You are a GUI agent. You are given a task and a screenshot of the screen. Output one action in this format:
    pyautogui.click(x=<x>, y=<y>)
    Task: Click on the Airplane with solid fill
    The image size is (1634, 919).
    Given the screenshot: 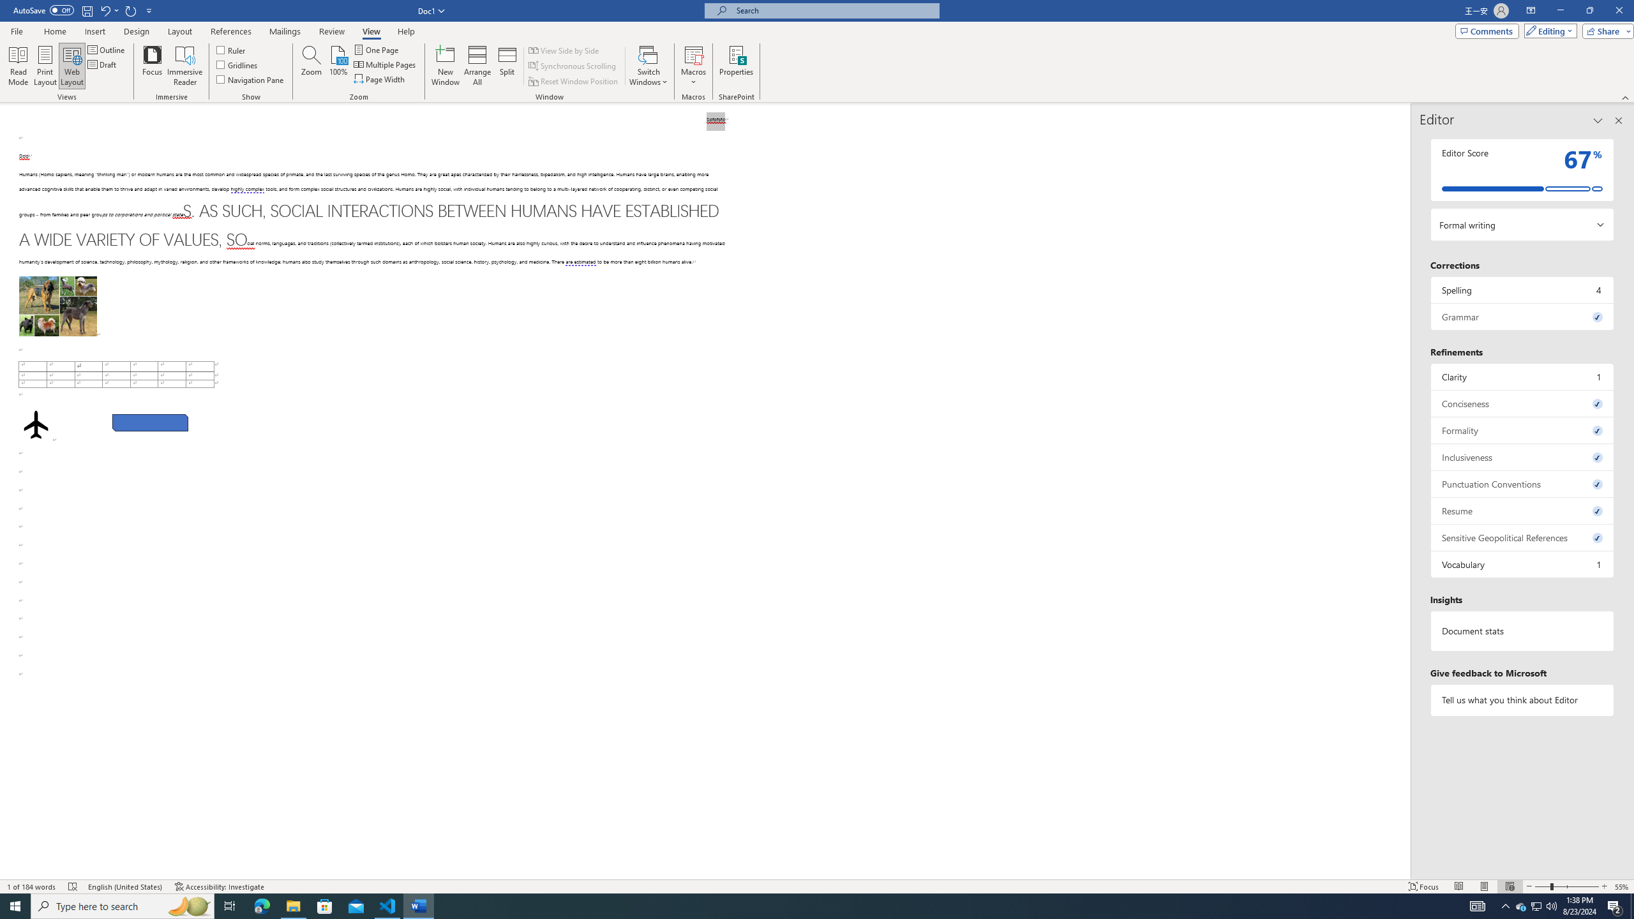 What is the action you would take?
    pyautogui.click(x=36, y=425)
    